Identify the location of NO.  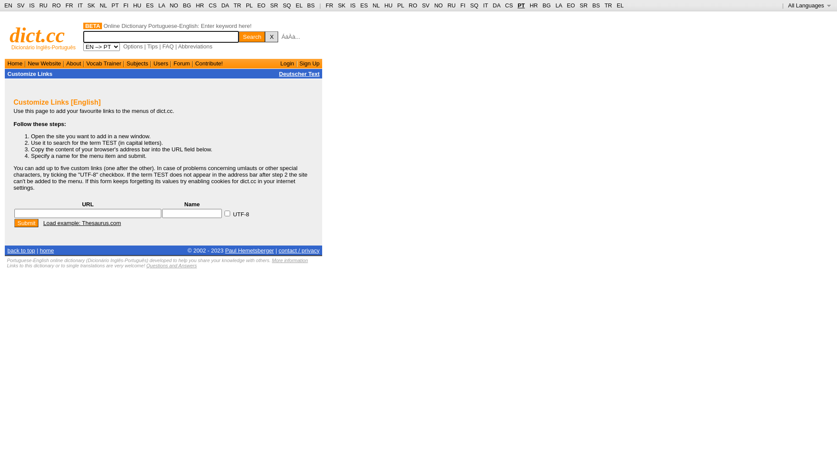
(439, 5).